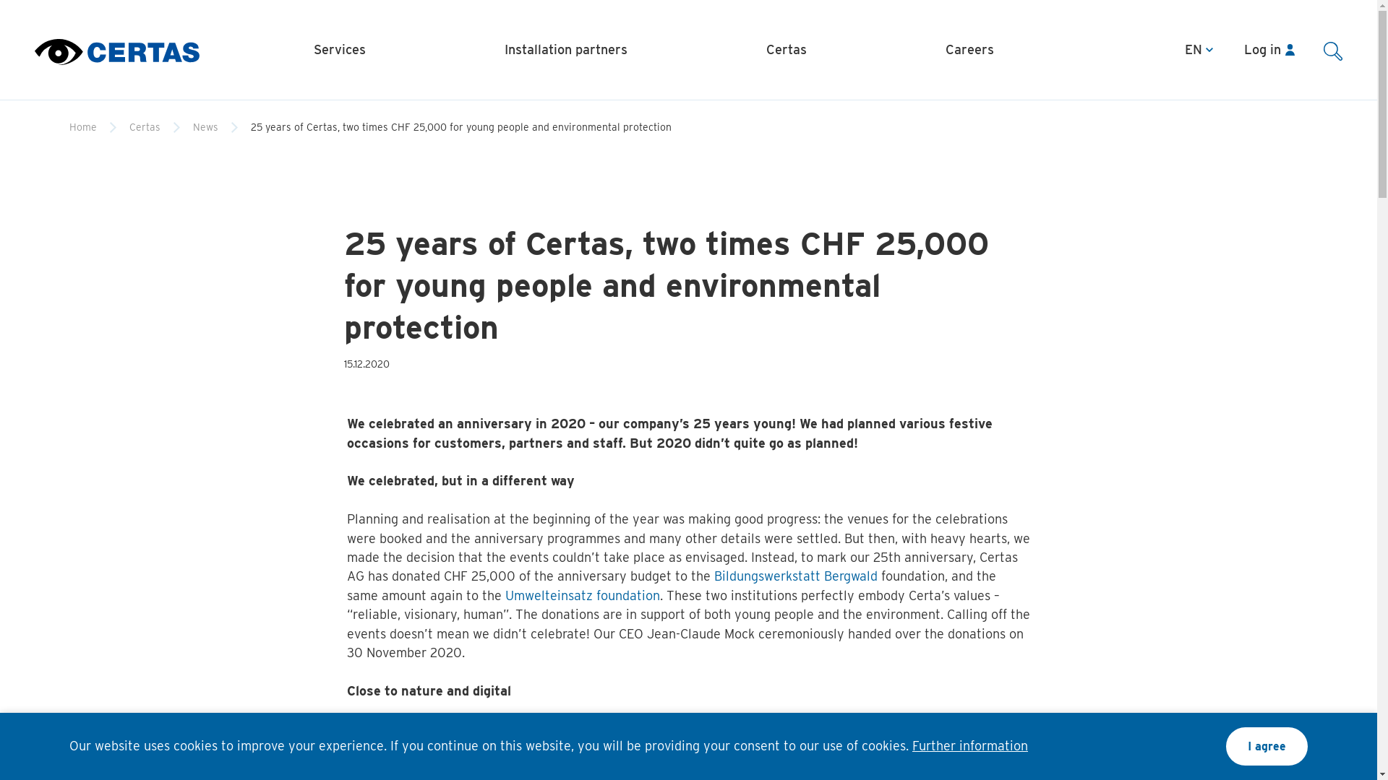 The image size is (1388, 780). What do you see at coordinates (795, 576) in the screenshot?
I see `Bildungswerkstatt Bergwald` at bounding box center [795, 576].